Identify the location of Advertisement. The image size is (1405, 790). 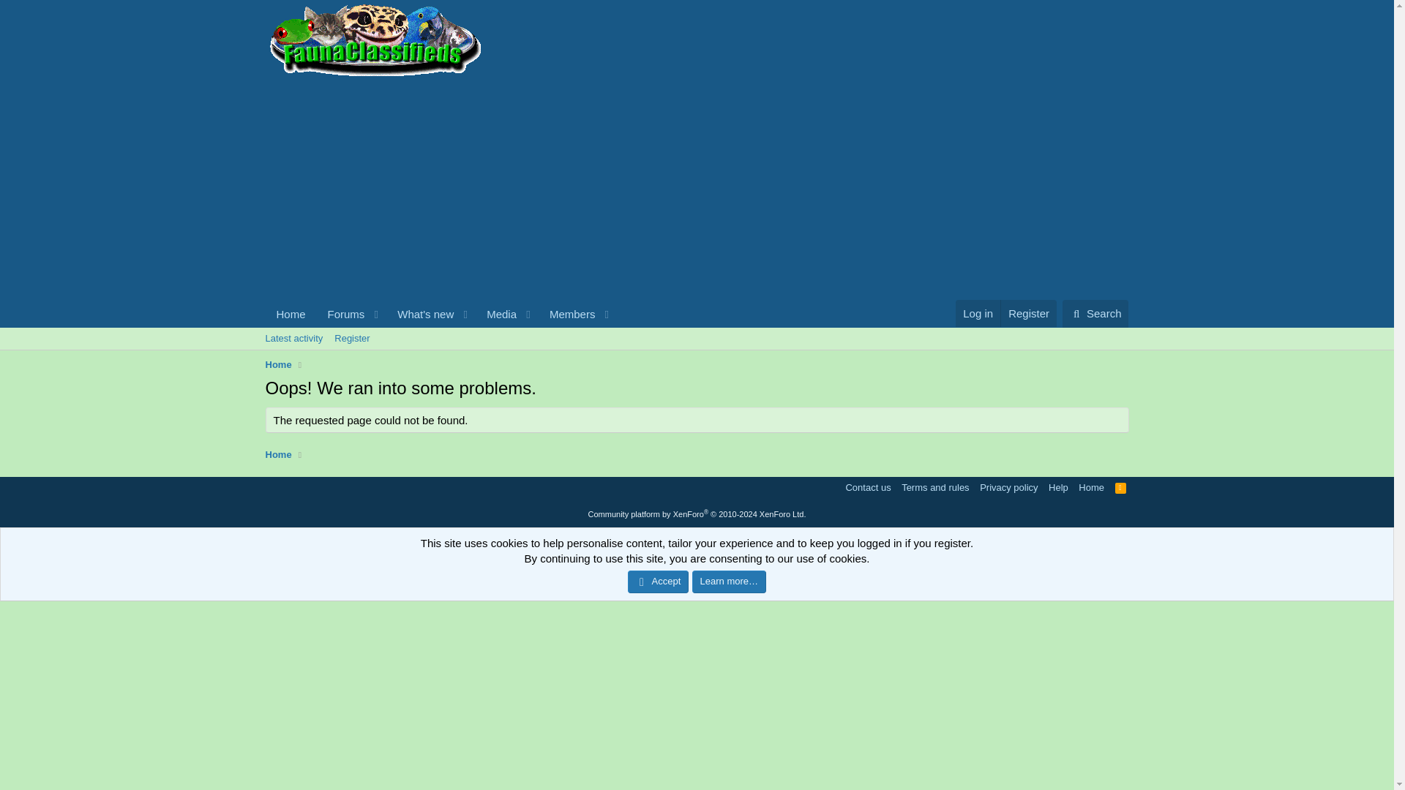
(696, 355).